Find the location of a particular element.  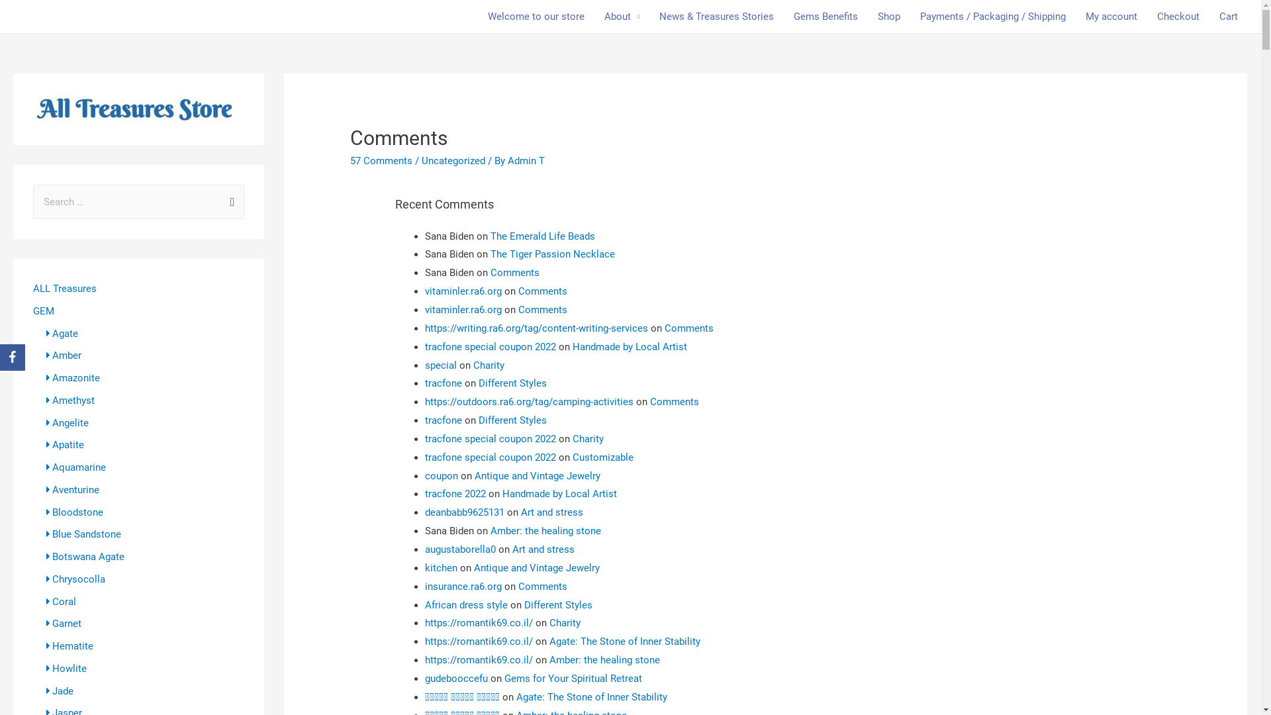

https://romantik69.co.il/ is located at coordinates (479, 660).